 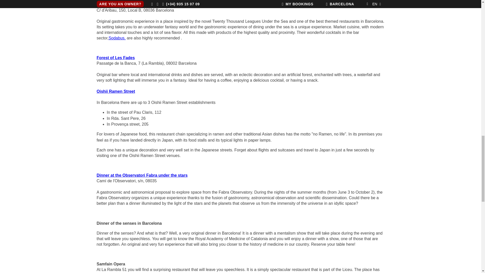 What do you see at coordinates (116, 58) in the screenshot?
I see `Forest of Les Fades` at bounding box center [116, 58].